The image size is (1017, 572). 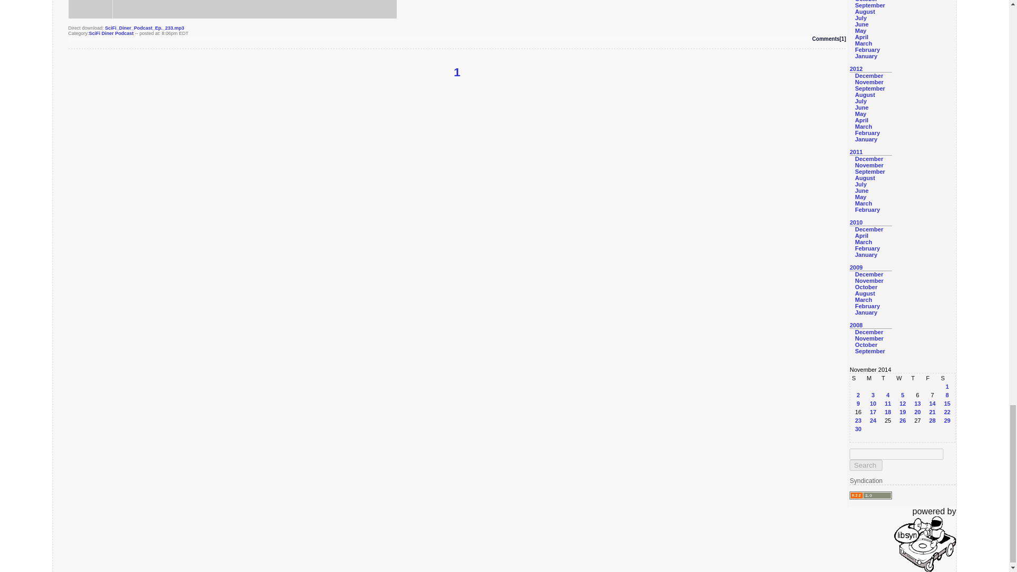 I want to click on Thursday, so click(x=917, y=378).